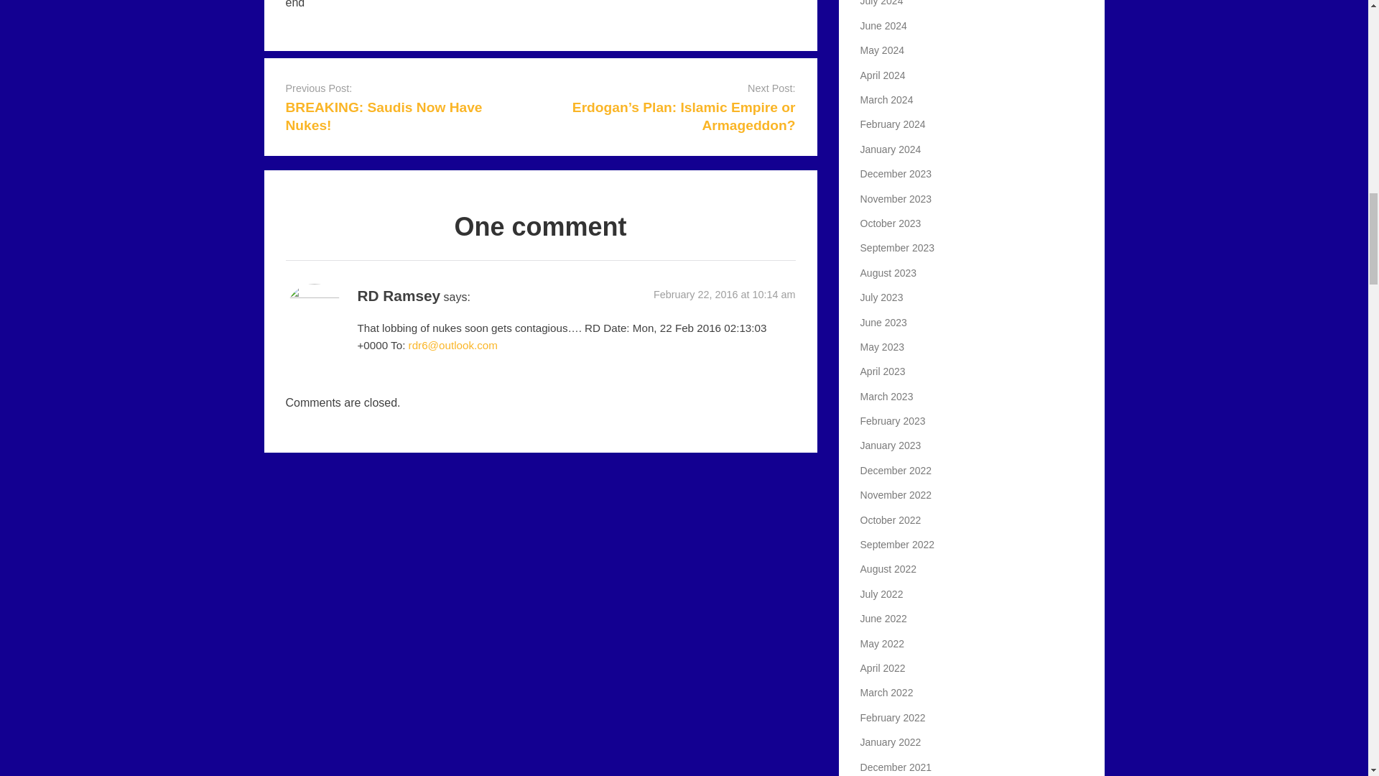 Image resolution: width=1379 pixels, height=776 pixels. What do you see at coordinates (724, 294) in the screenshot?
I see `February 22, 2016 at 10:14 am` at bounding box center [724, 294].